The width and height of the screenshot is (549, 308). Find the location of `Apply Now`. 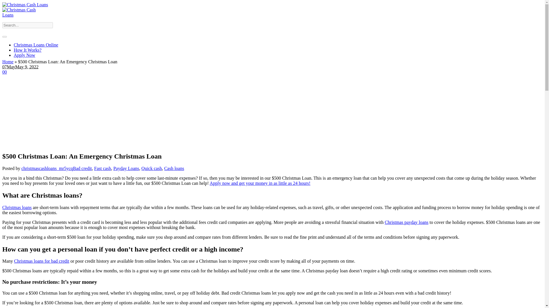

Apply Now is located at coordinates (24, 55).